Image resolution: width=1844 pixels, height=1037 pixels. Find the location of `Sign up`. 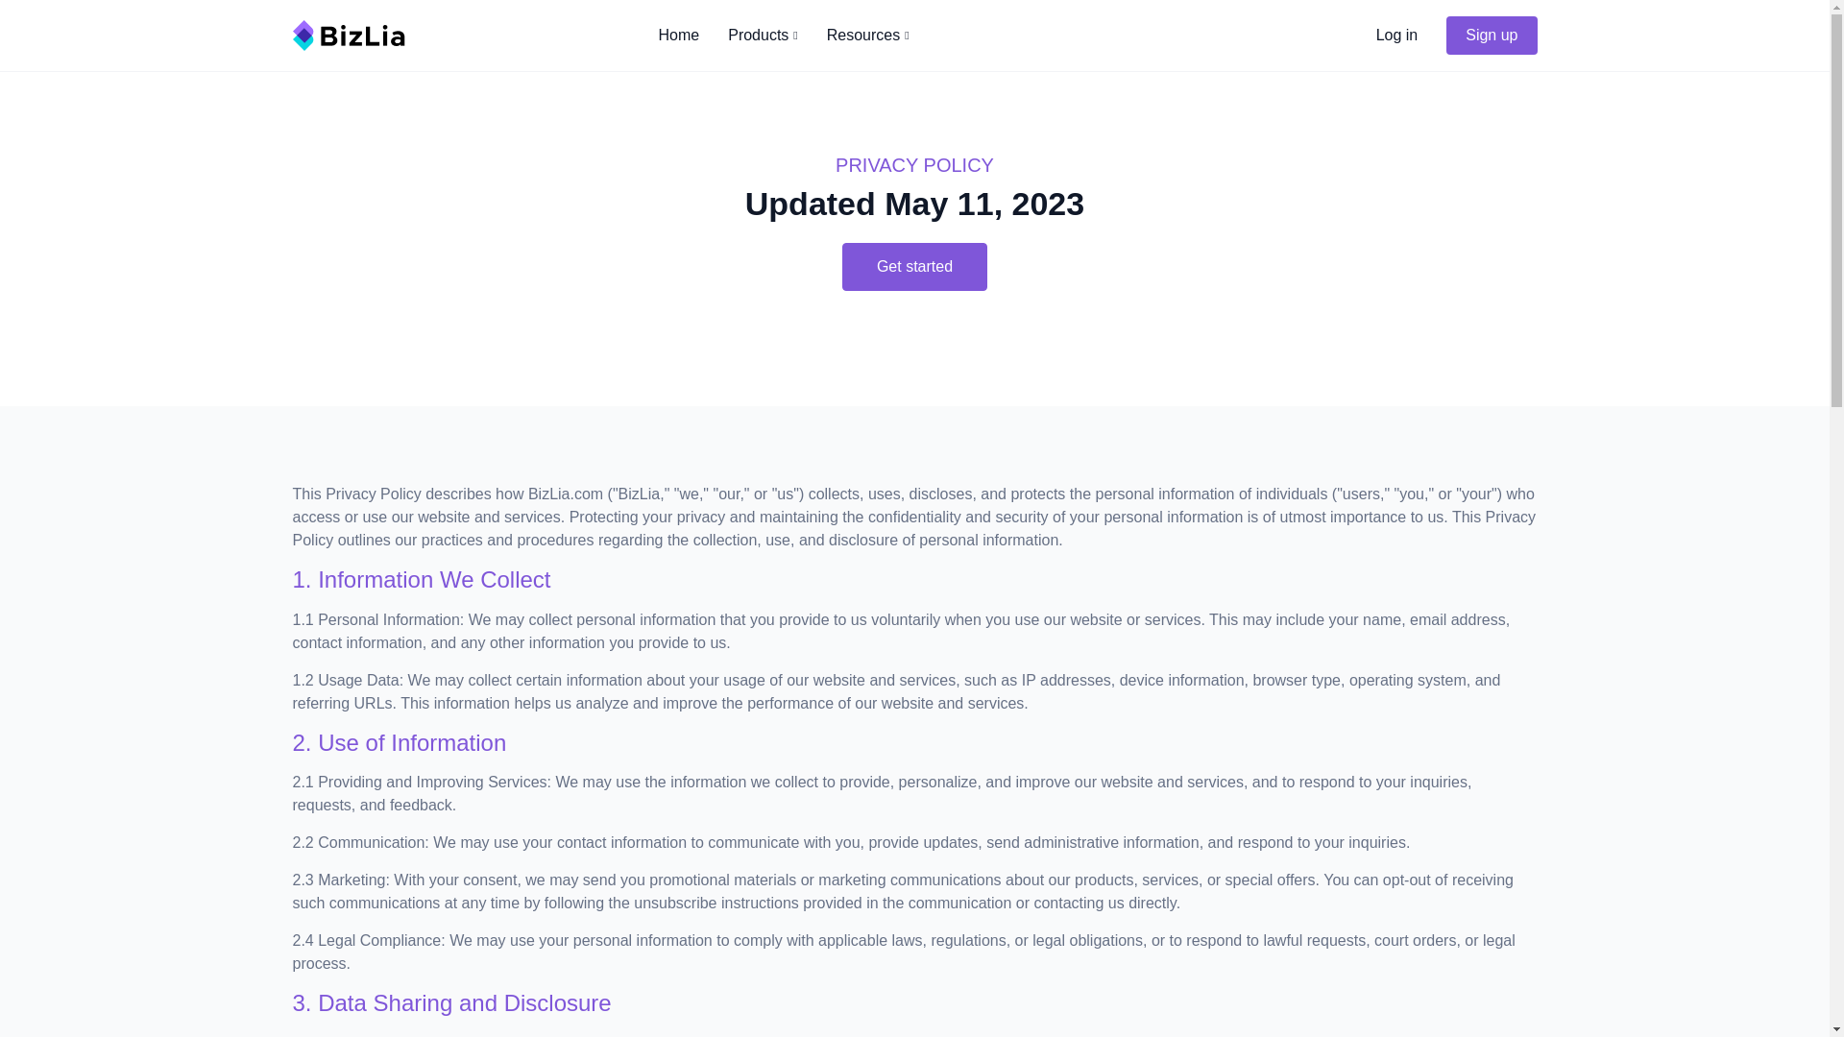

Sign up is located at coordinates (1491, 36).